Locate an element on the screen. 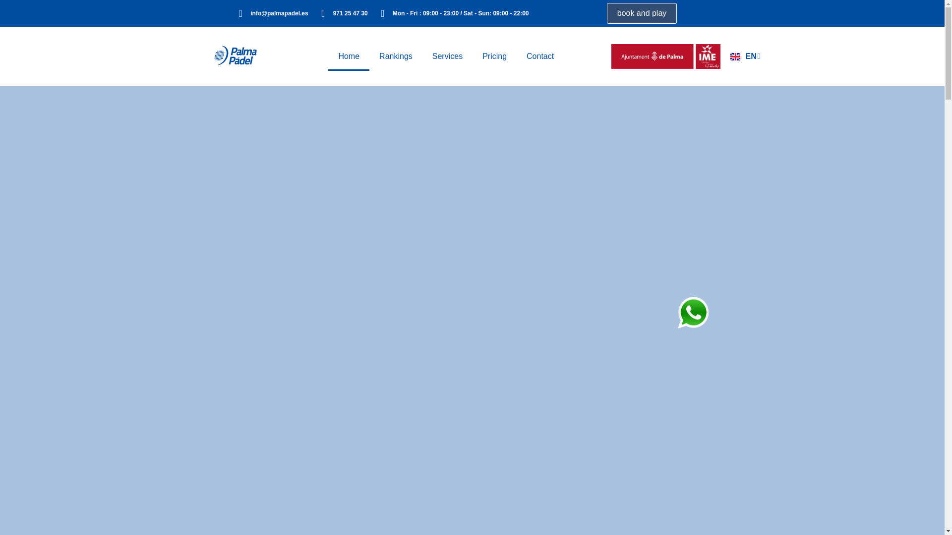  book and play is located at coordinates (642, 13).